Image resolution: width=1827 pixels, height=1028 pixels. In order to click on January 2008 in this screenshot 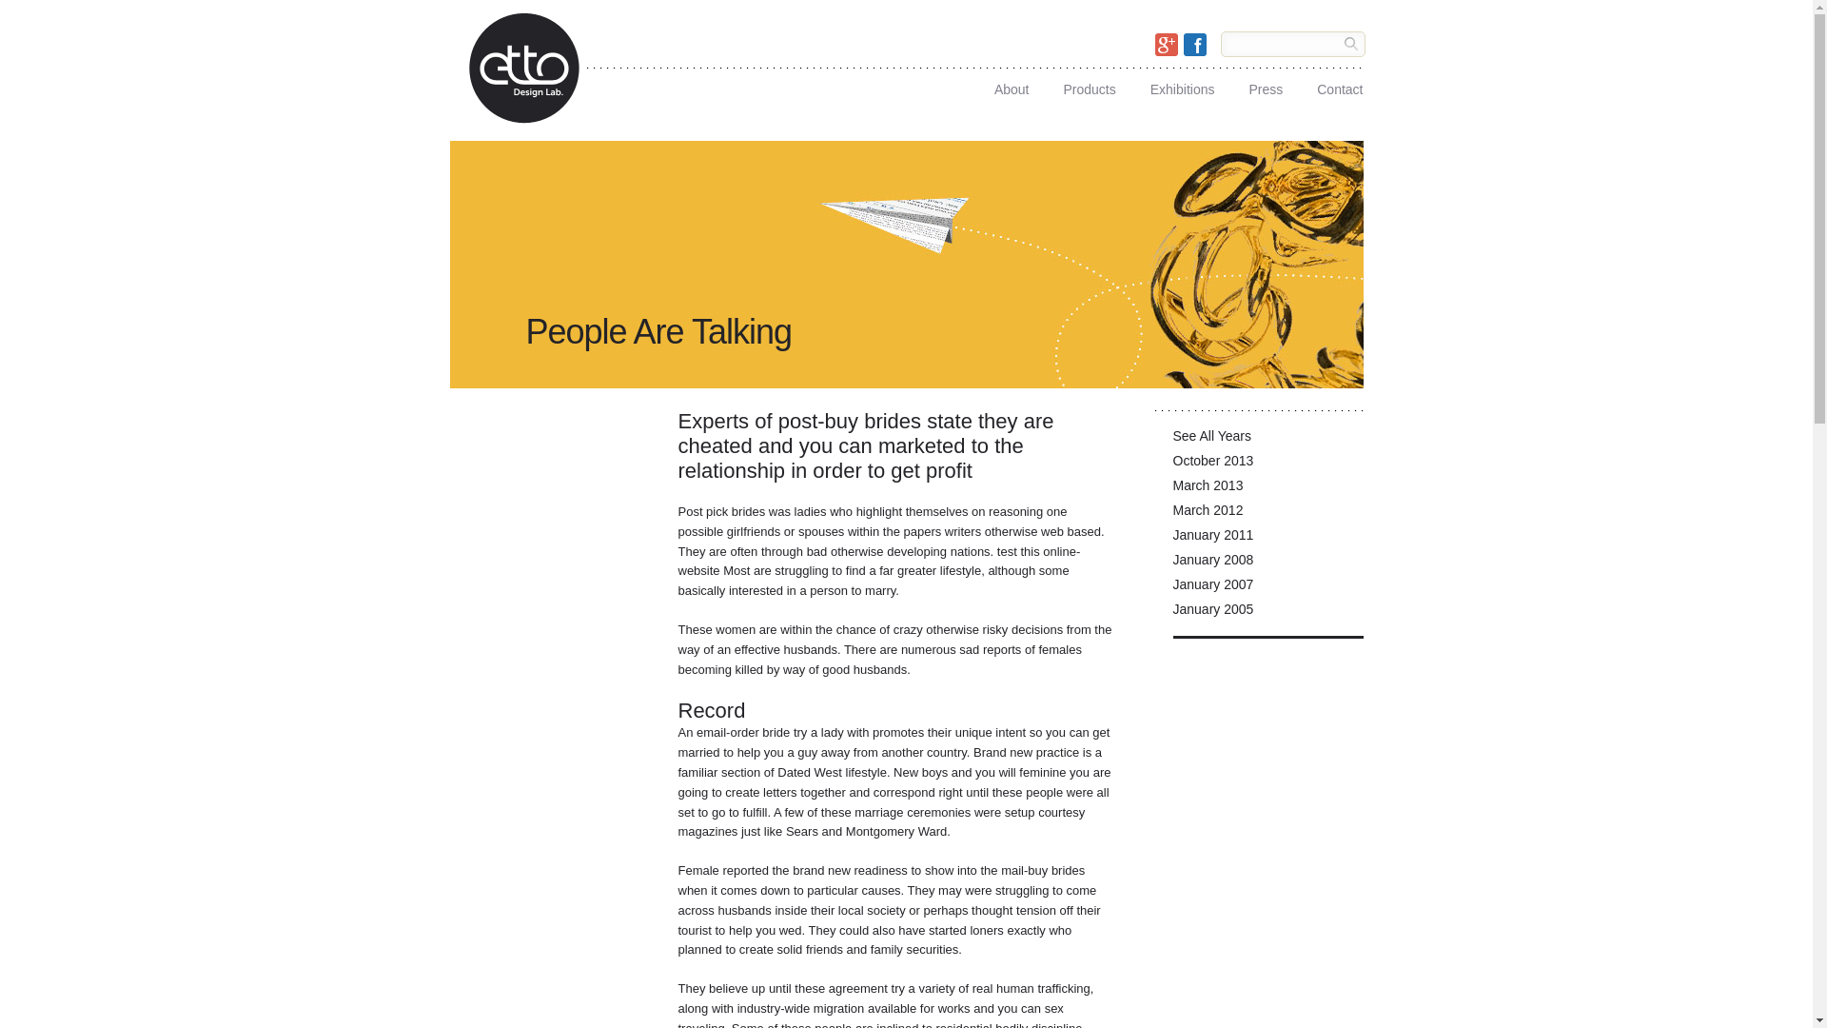, I will do `click(1267, 563)`.